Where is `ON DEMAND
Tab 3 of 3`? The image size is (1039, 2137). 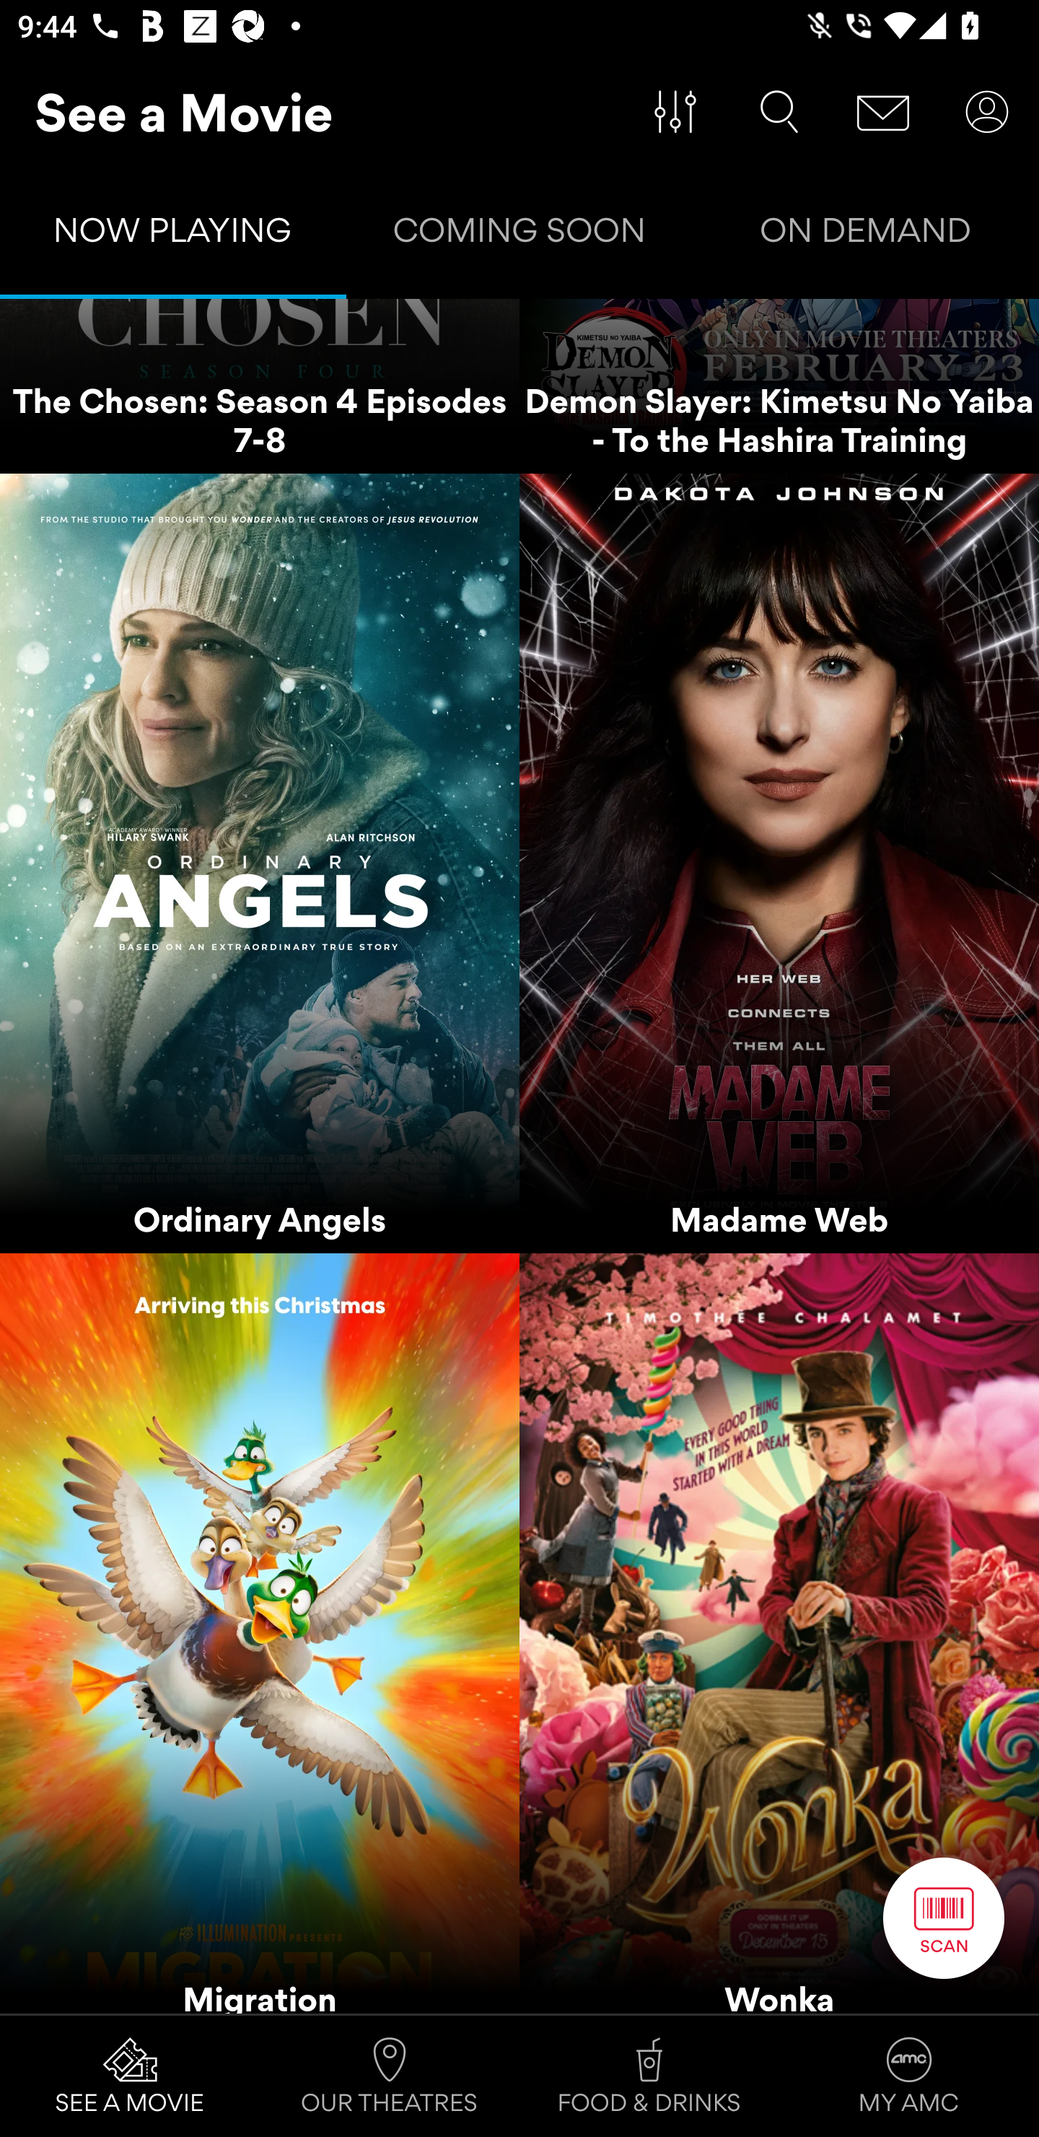
ON DEMAND
Tab 3 of 3 is located at coordinates (866, 235).